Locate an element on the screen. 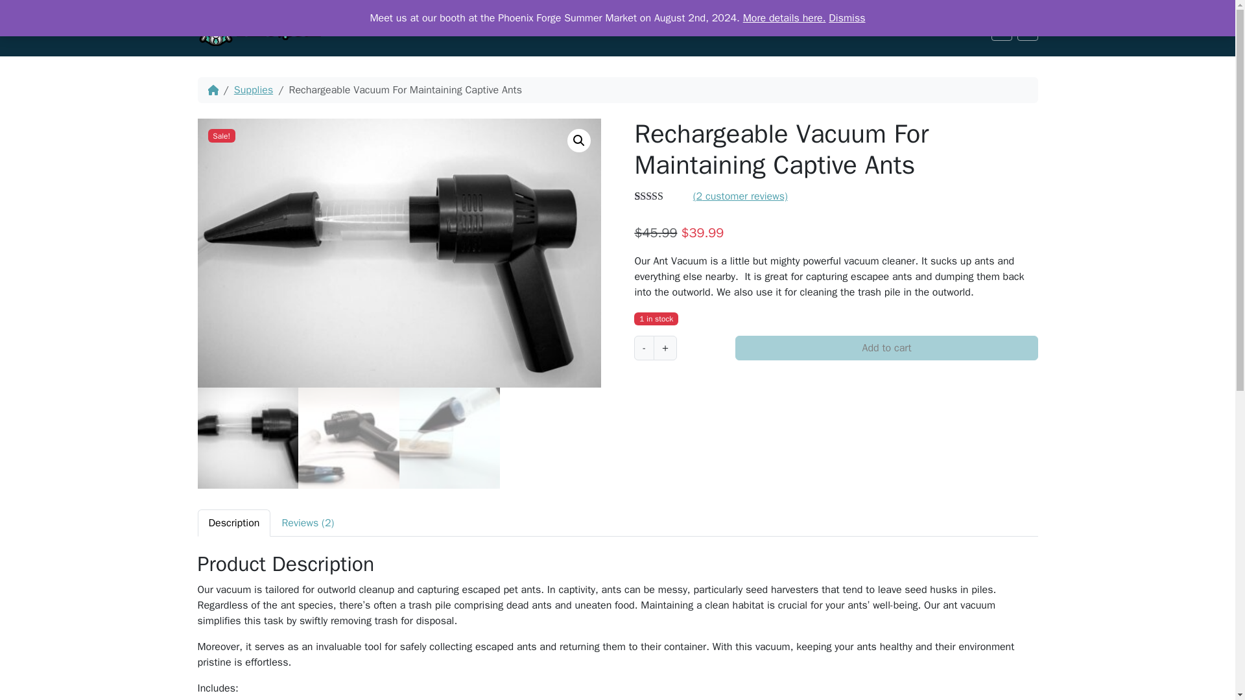 This screenshot has height=700, width=1245. Description is located at coordinates (233, 523).